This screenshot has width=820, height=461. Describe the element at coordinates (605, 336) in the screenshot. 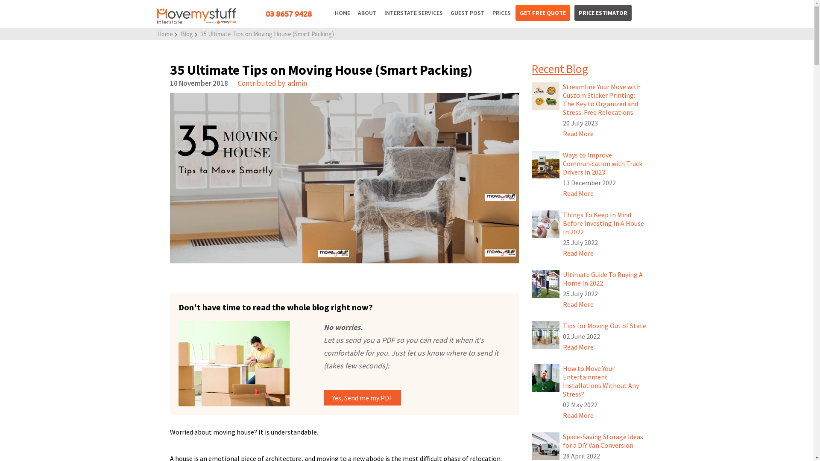

I see `Tips for Moving Out of State
02 June 2022` at that location.